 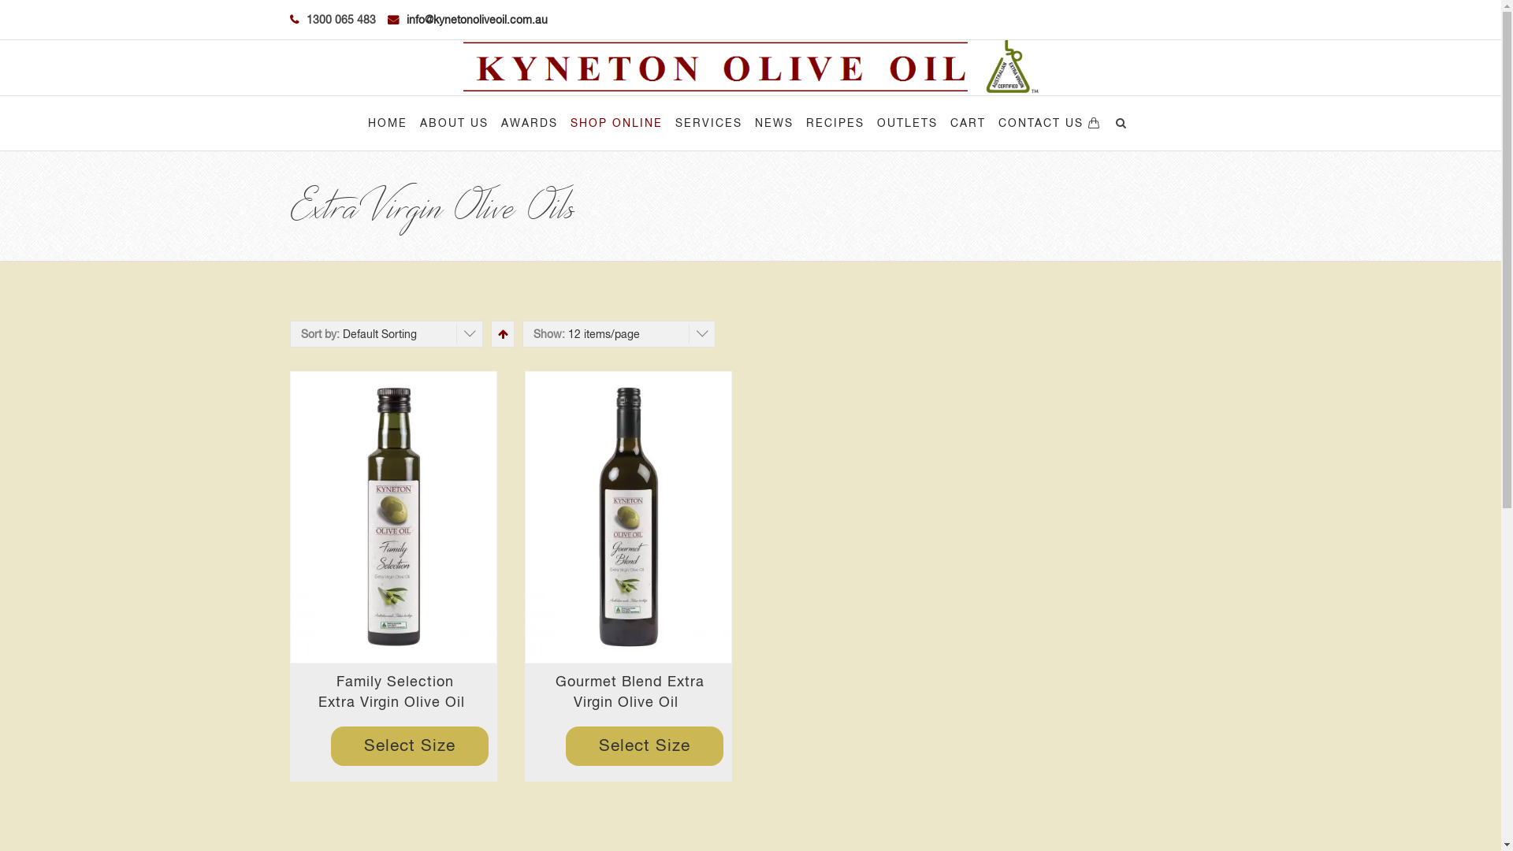 I want to click on AWARDS, so click(x=530, y=123).